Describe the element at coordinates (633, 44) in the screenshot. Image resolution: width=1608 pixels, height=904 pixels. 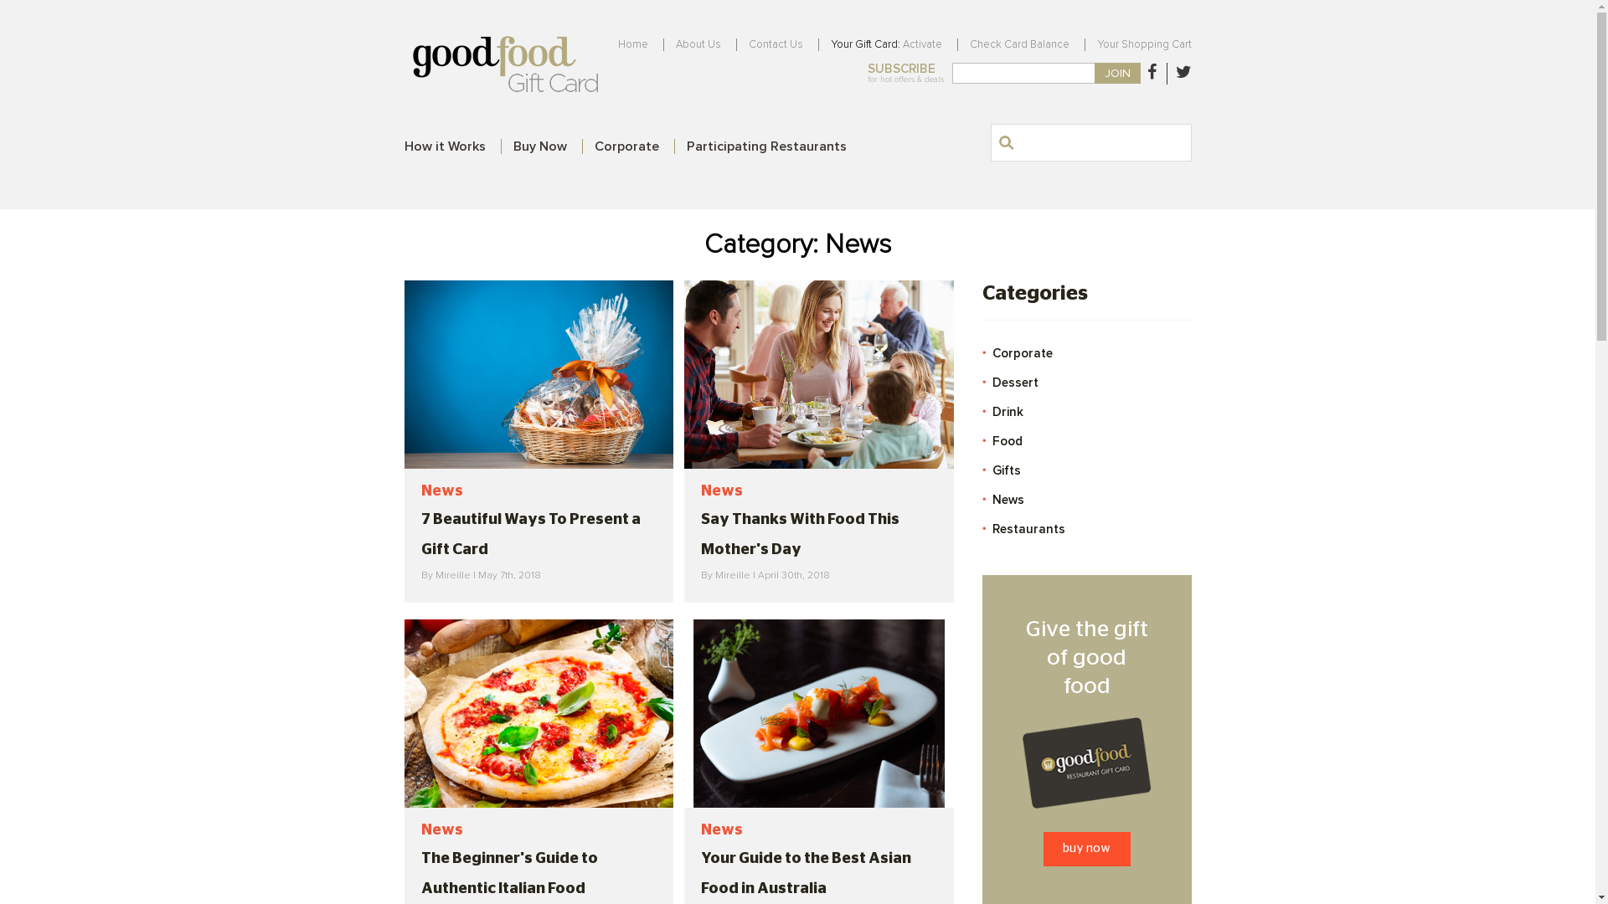
I see `Home` at that location.